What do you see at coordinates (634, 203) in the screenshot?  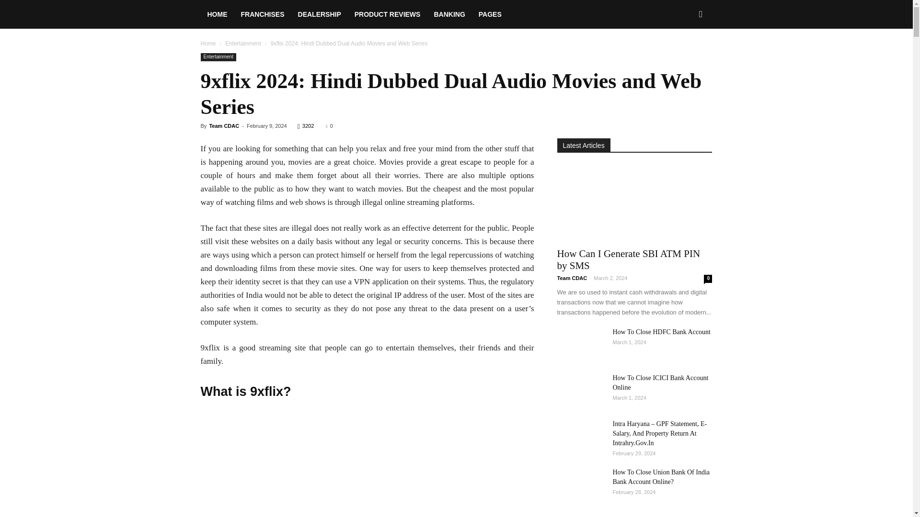 I see `How Can I Generate SBI ATM PIN by SMS` at bounding box center [634, 203].